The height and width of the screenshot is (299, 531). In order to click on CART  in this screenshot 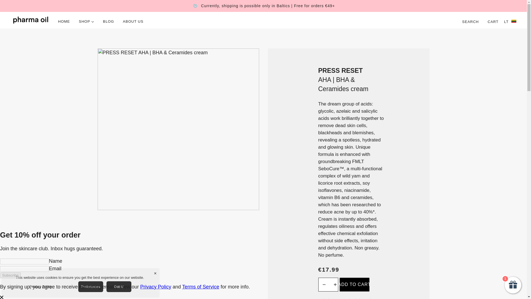, I will do `click(493, 21)`.